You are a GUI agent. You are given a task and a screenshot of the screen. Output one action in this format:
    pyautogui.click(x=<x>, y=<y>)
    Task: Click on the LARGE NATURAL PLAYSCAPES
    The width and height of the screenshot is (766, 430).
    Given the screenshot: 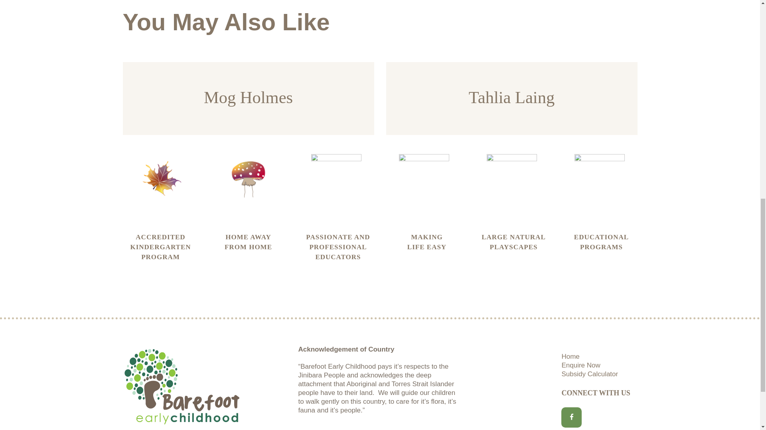 What is the action you would take?
    pyautogui.click(x=514, y=242)
    